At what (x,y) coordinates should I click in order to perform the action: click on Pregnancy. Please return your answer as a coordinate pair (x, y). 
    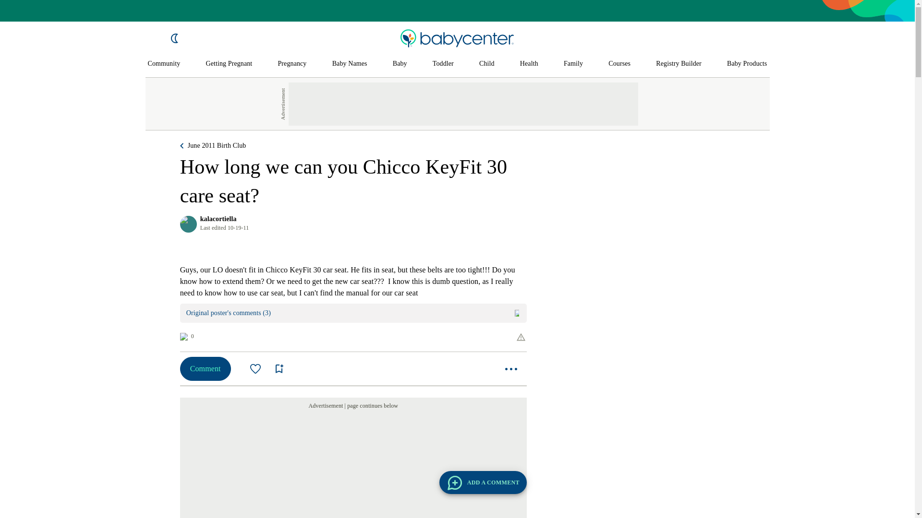
    Looking at the image, I should click on (291, 64).